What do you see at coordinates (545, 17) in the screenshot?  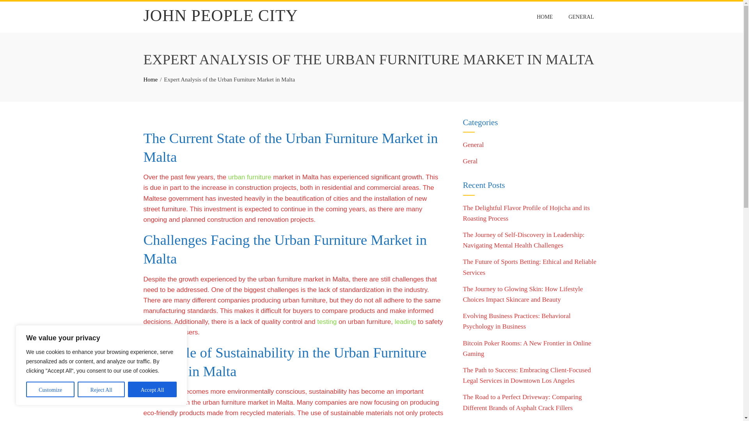 I see `HOME` at bounding box center [545, 17].